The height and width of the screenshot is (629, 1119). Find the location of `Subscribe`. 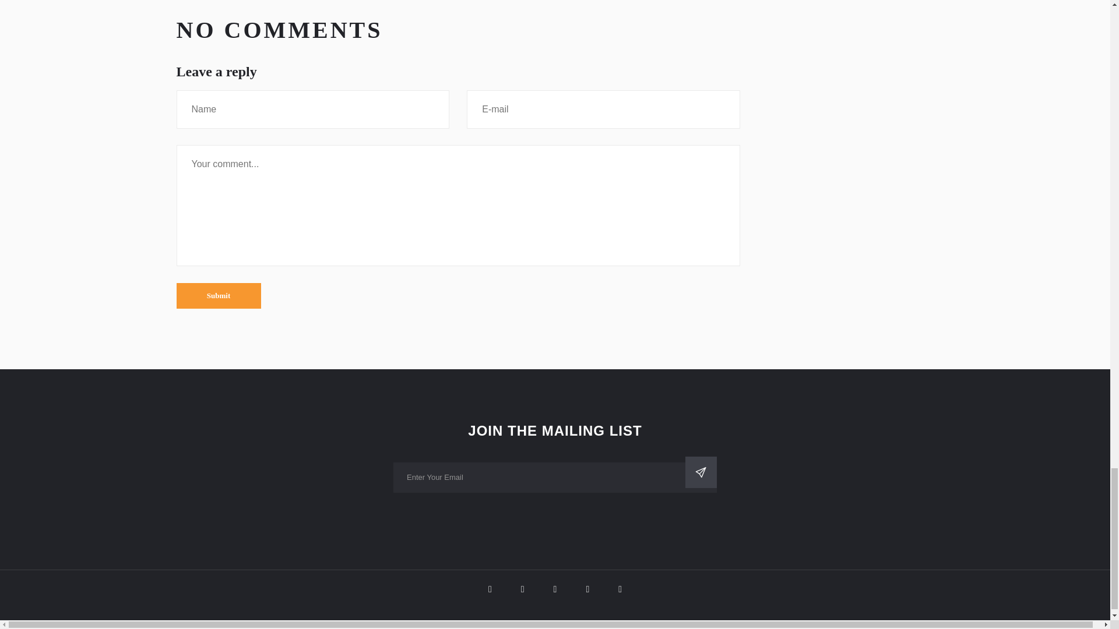

Subscribe is located at coordinates (701, 472).